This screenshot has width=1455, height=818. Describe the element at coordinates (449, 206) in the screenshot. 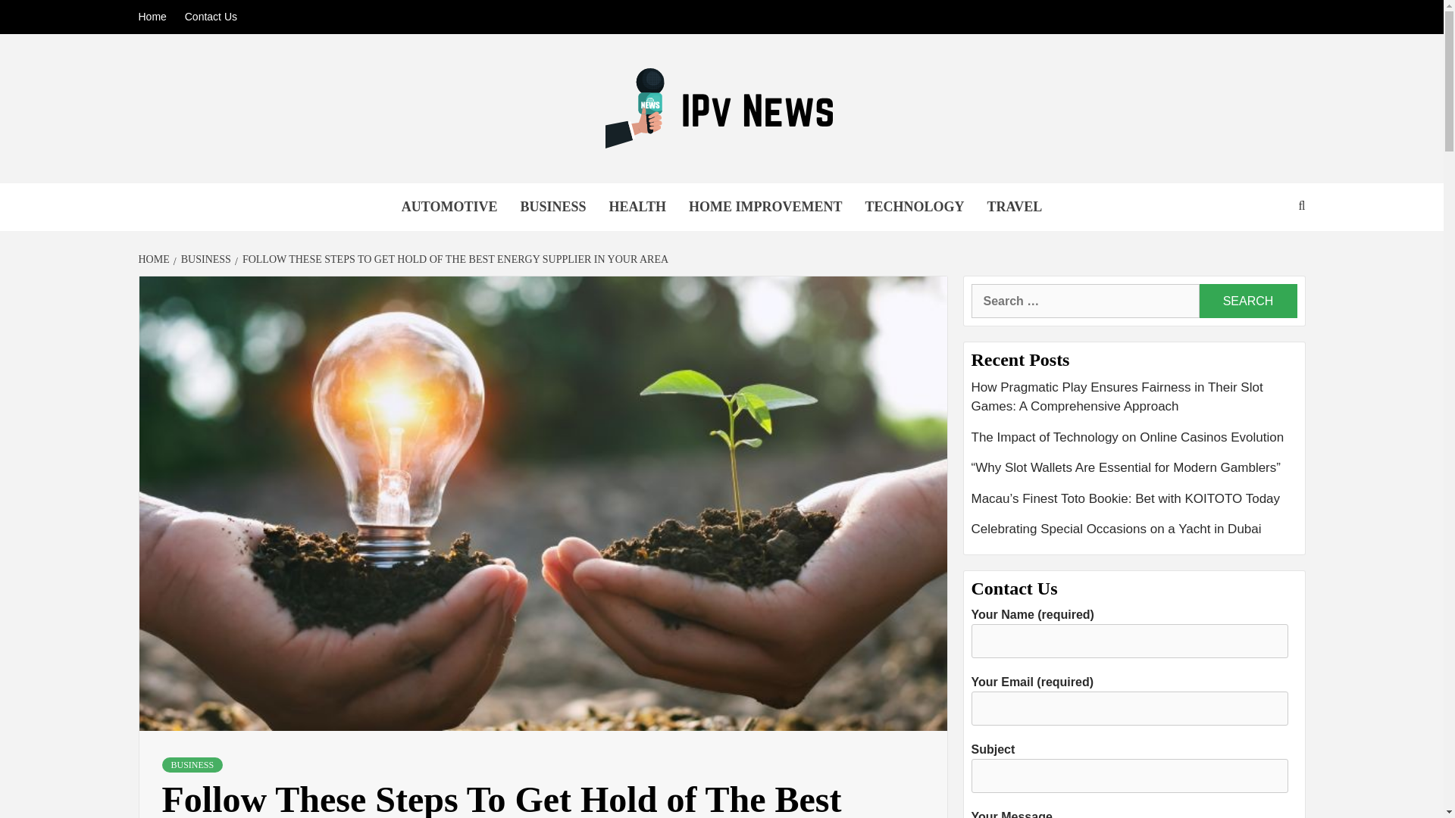

I see `AUTOMOTIVE` at that location.